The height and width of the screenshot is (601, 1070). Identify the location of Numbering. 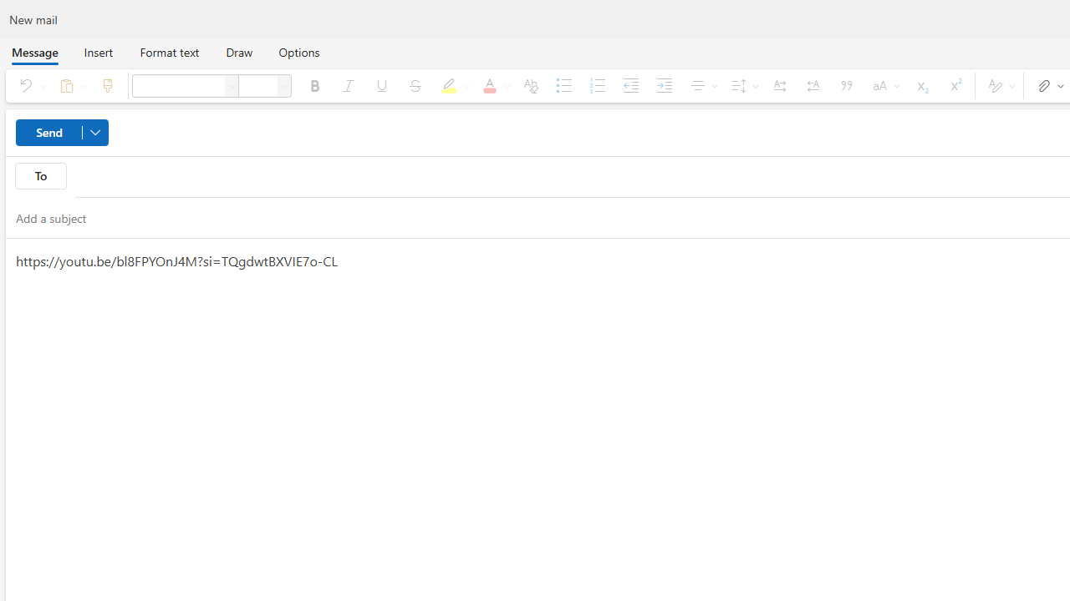
(597, 85).